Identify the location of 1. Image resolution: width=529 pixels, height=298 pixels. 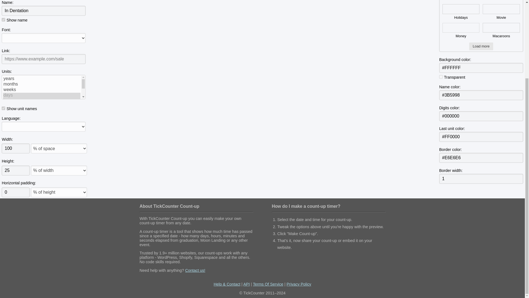
(481, 179).